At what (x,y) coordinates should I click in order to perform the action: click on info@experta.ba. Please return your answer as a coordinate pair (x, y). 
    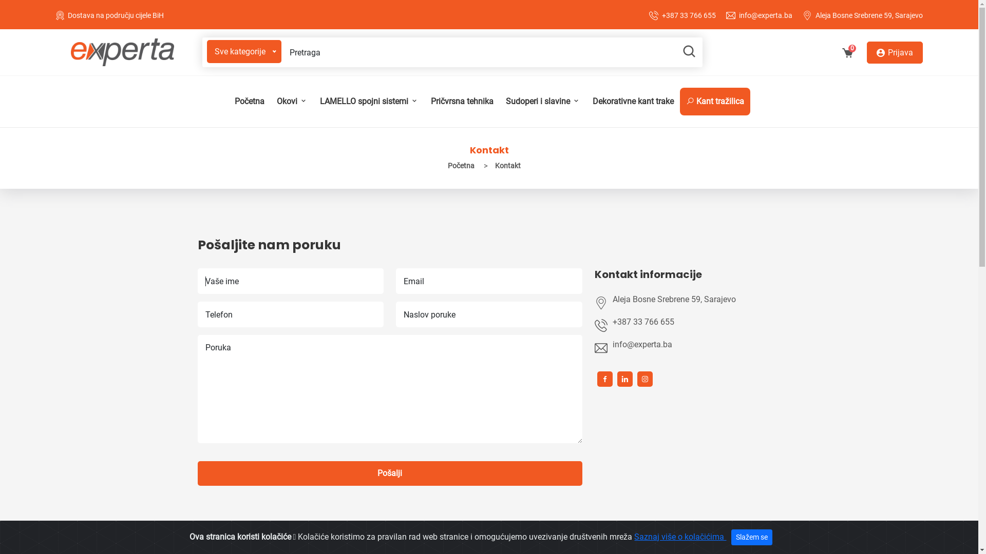
    Looking at the image, I should click on (693, 345).